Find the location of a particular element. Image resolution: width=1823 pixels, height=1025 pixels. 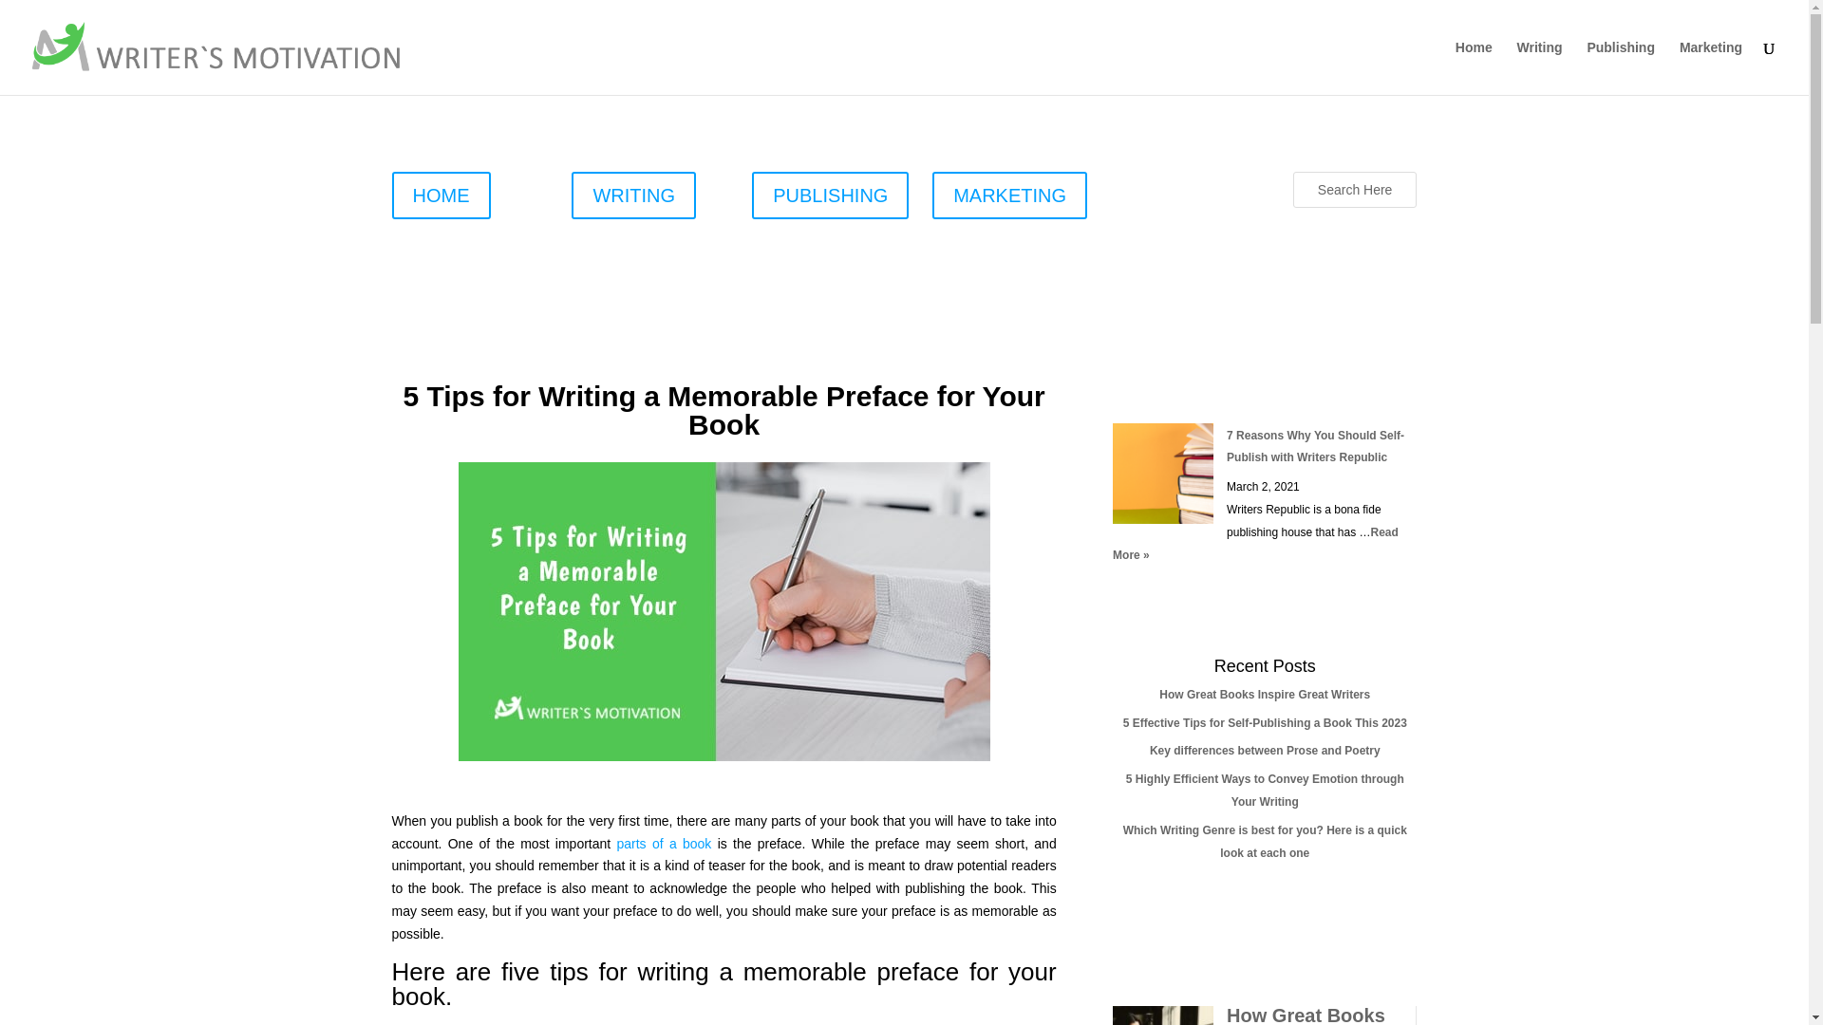

How Great Books Inspire Great Writers is located at coordinates (1306, 1016).